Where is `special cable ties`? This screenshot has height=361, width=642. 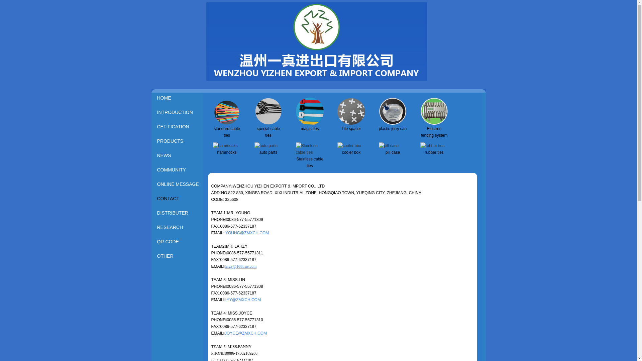 special cable ties is located at coordinates (268, 124).